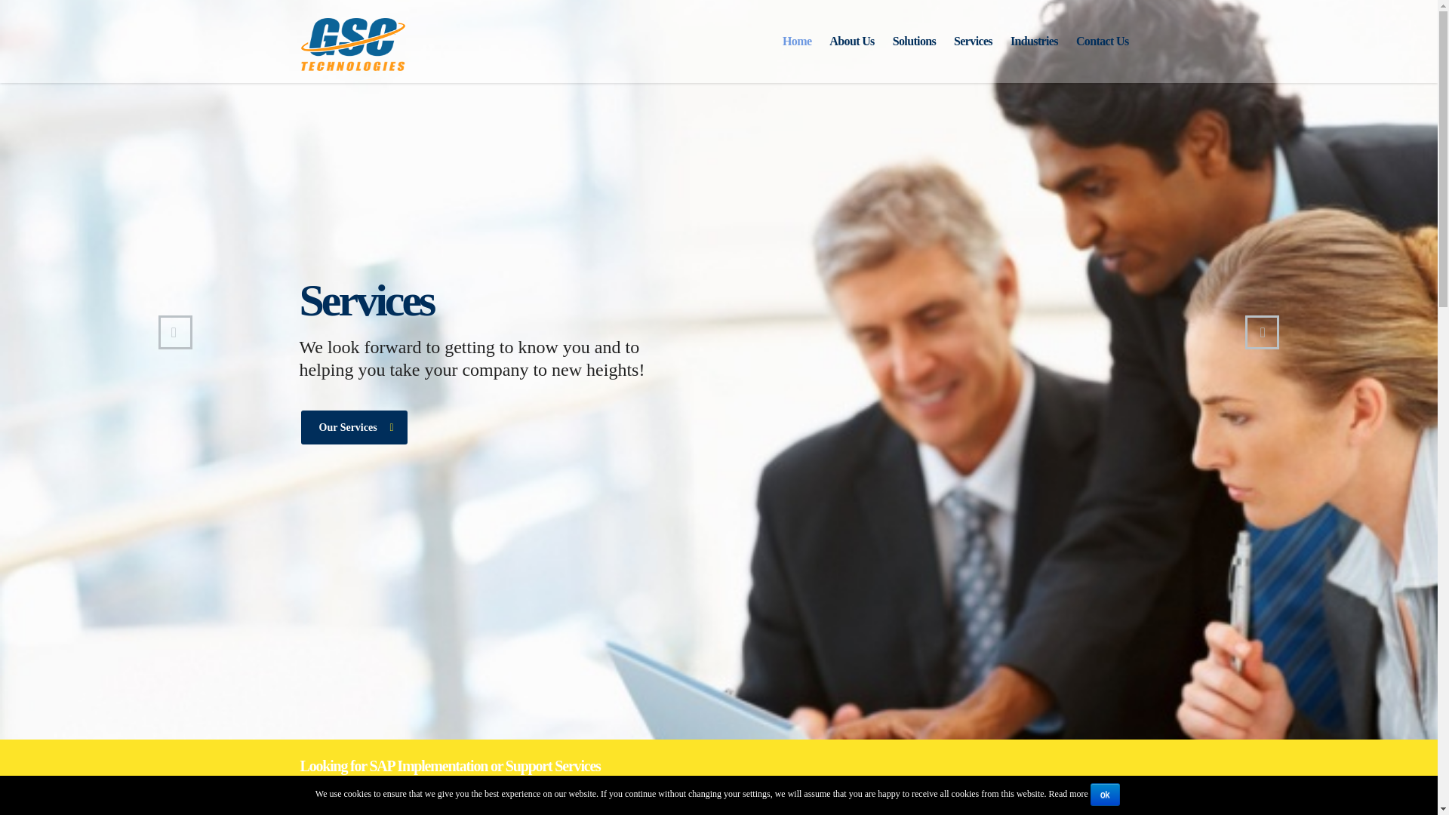 This screenshot has width=1449, height=815. I want to click on Home, so click(797, 41).